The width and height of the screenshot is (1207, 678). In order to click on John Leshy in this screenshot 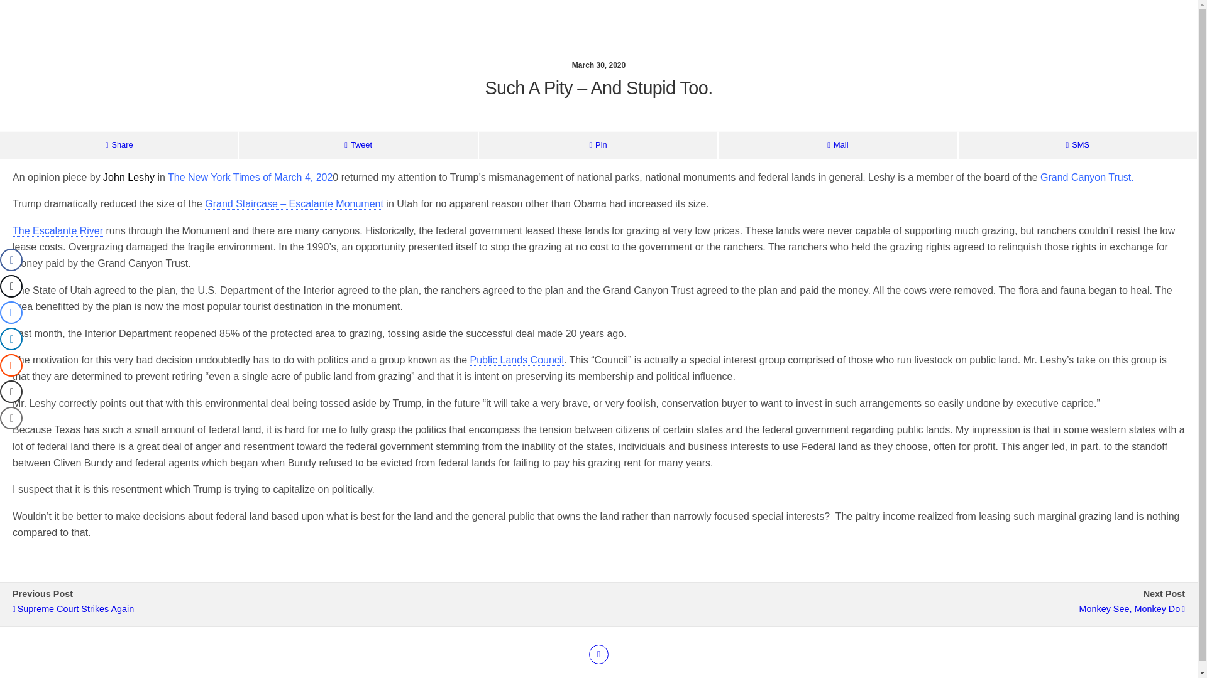, I will do `click(128, 177)`.